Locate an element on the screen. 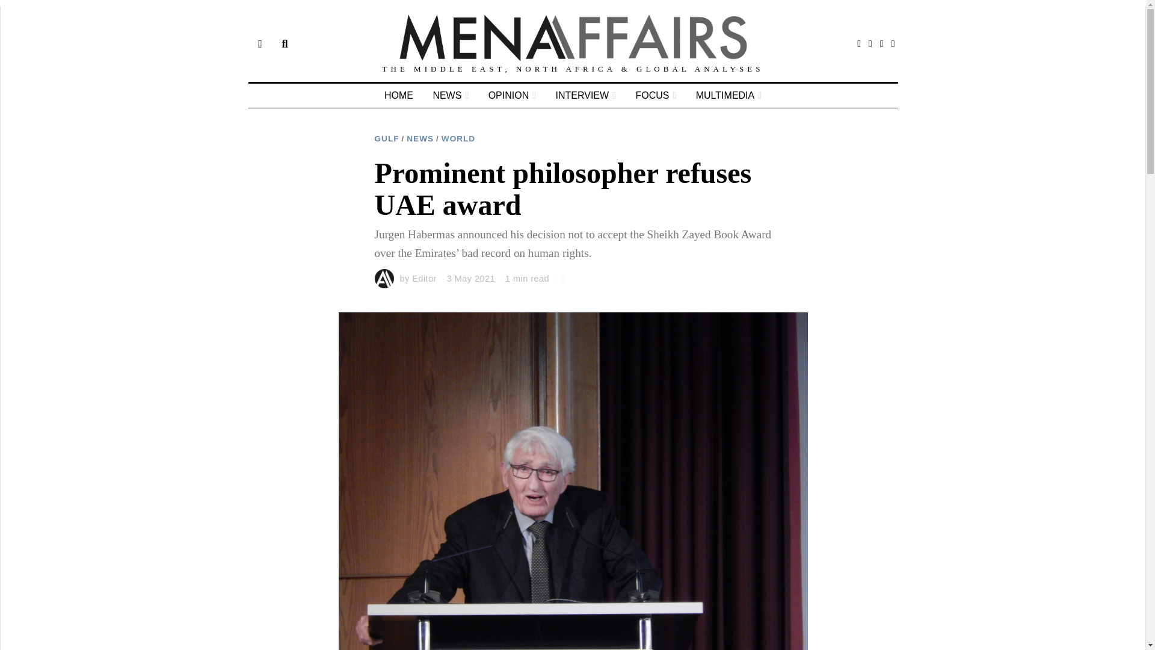 This screenshot has height=650, width=1155. Editor is located at coordinates (424, 278).